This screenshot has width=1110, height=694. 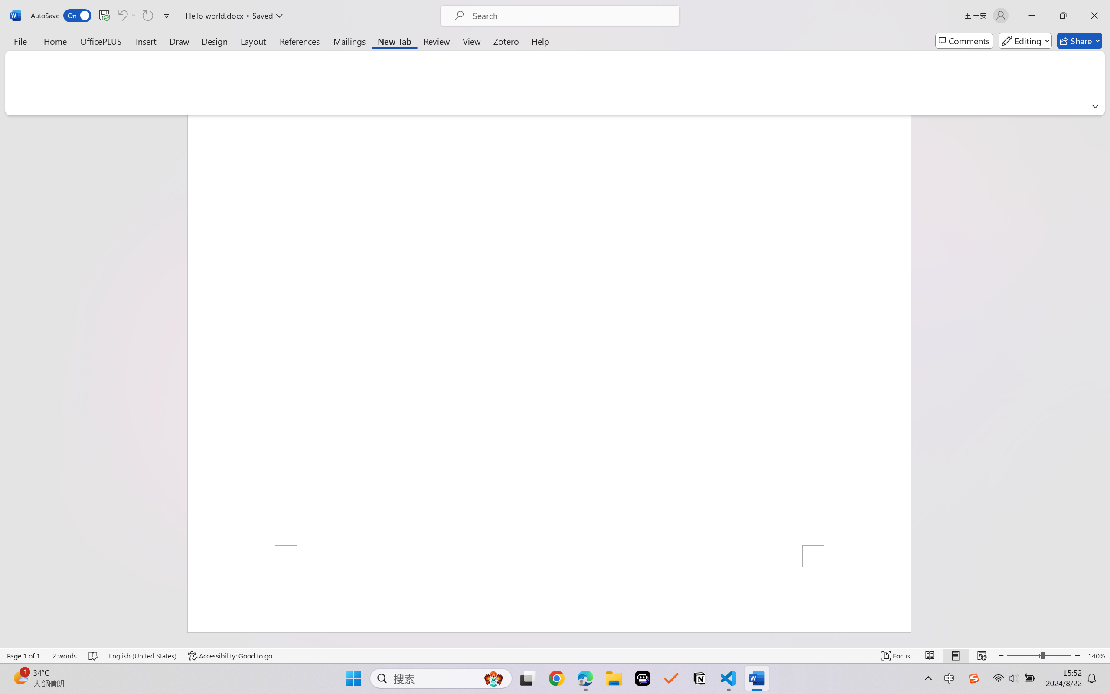 What do you see at coordinates (215, 41) in the screenshot?
I see `Design` at bounding box center [215, 41].